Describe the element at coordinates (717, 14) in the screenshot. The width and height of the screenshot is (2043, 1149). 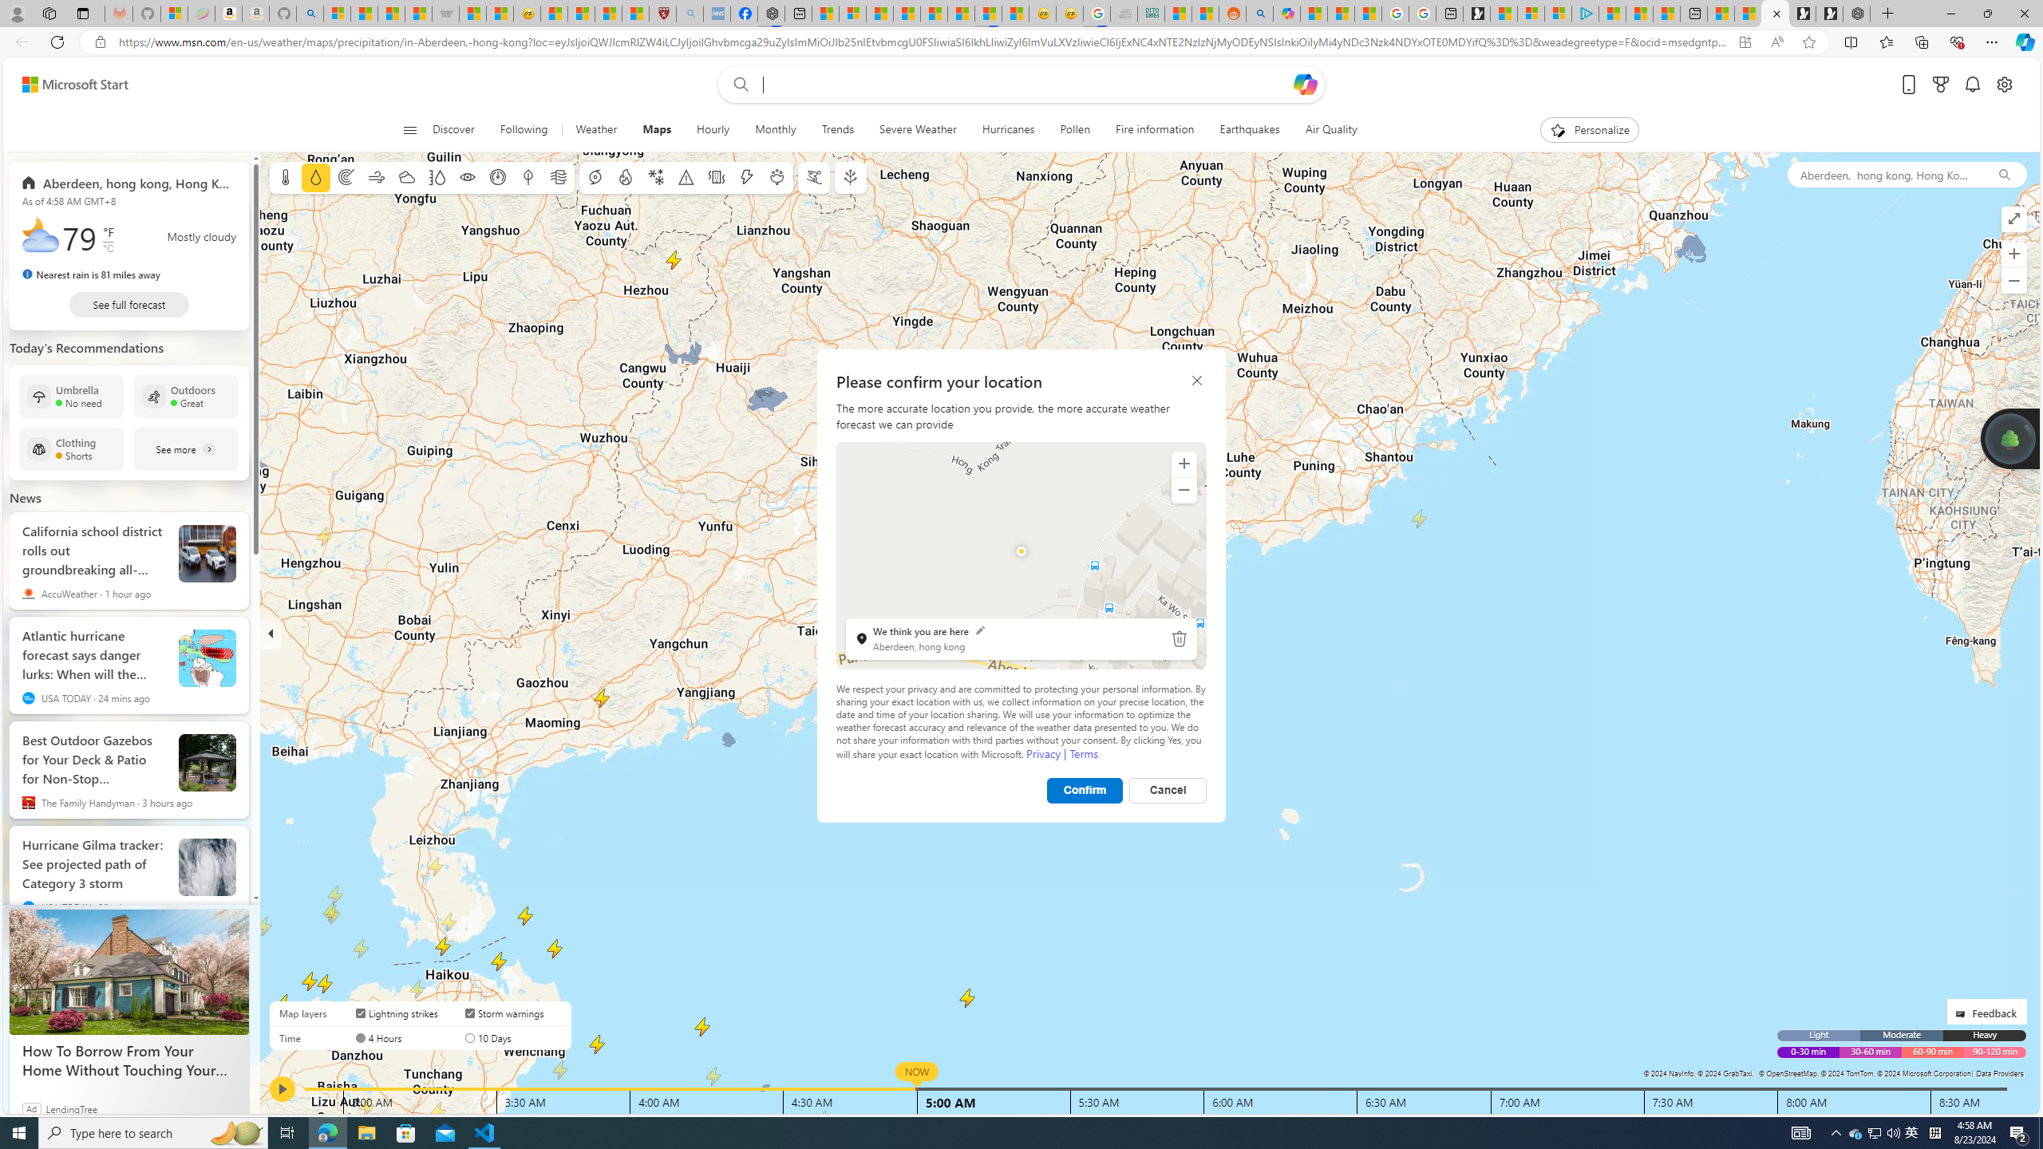
I see `NCL Adult Asthma Inhaler Choice Guideline - Sleeping` at that location.